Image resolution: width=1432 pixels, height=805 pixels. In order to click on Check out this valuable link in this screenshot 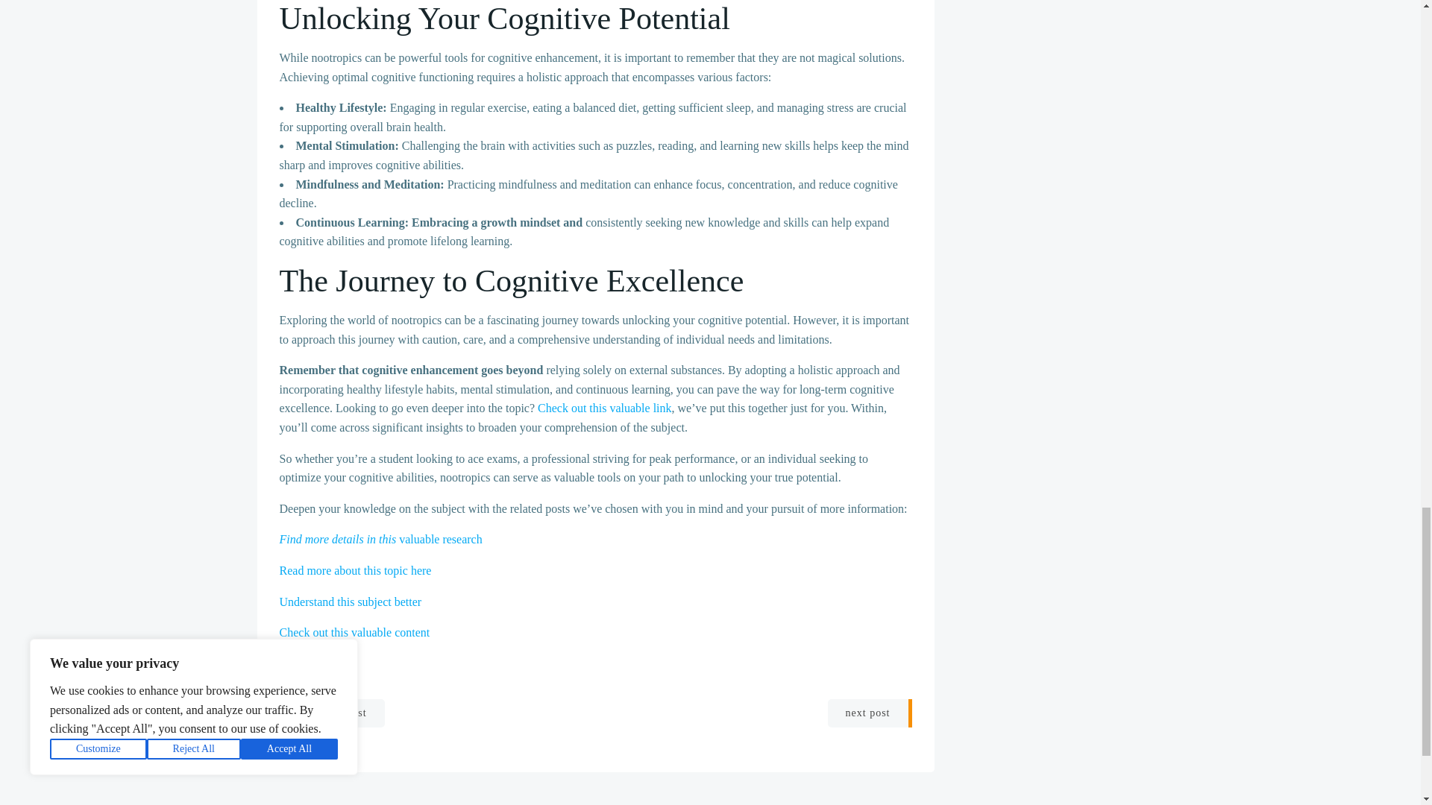, I will do `click(604, 408)`.